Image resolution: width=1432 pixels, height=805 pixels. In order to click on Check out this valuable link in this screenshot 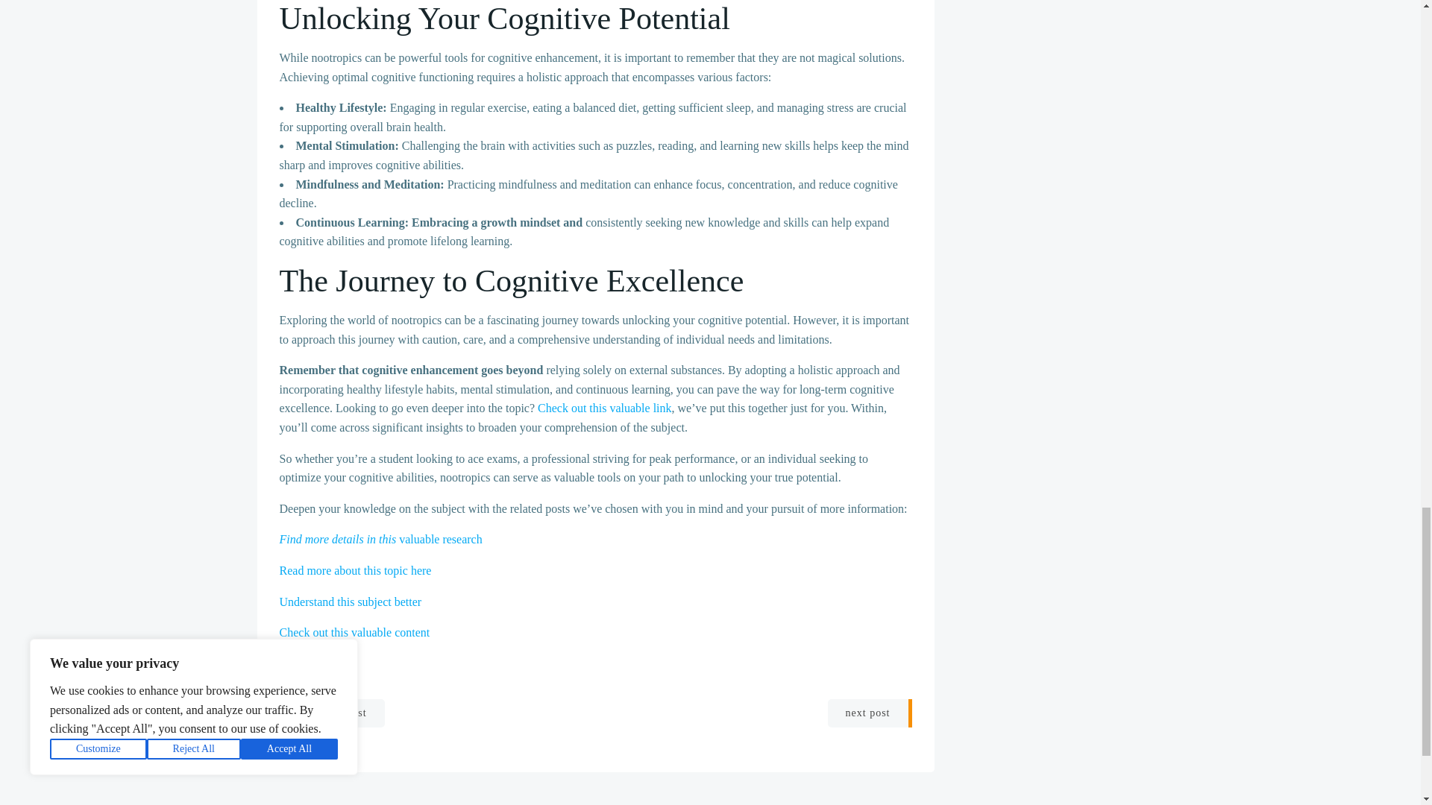, I will do `click(604, 408)`.